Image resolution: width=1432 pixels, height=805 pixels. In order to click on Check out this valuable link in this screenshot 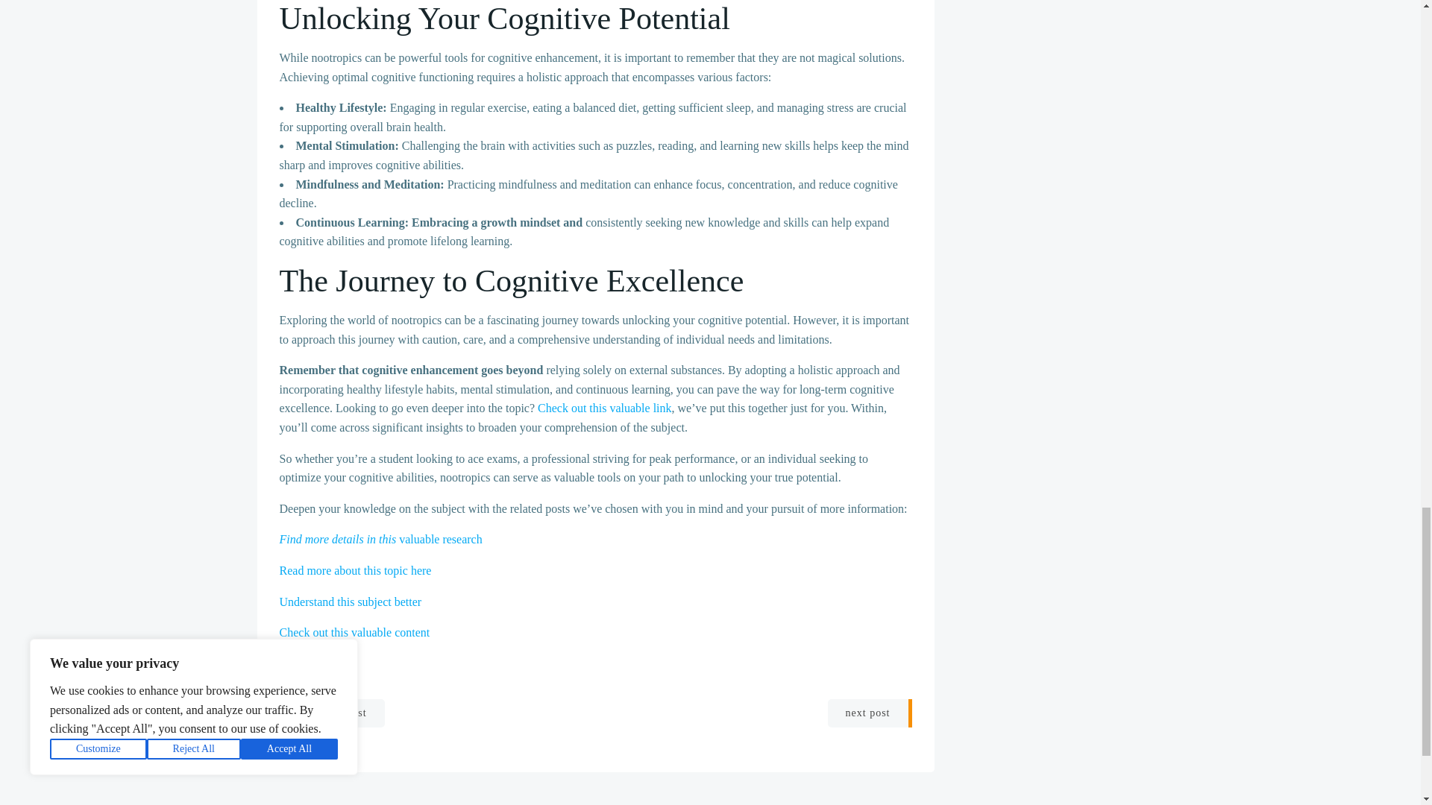, I will do `click(604, 408)`.